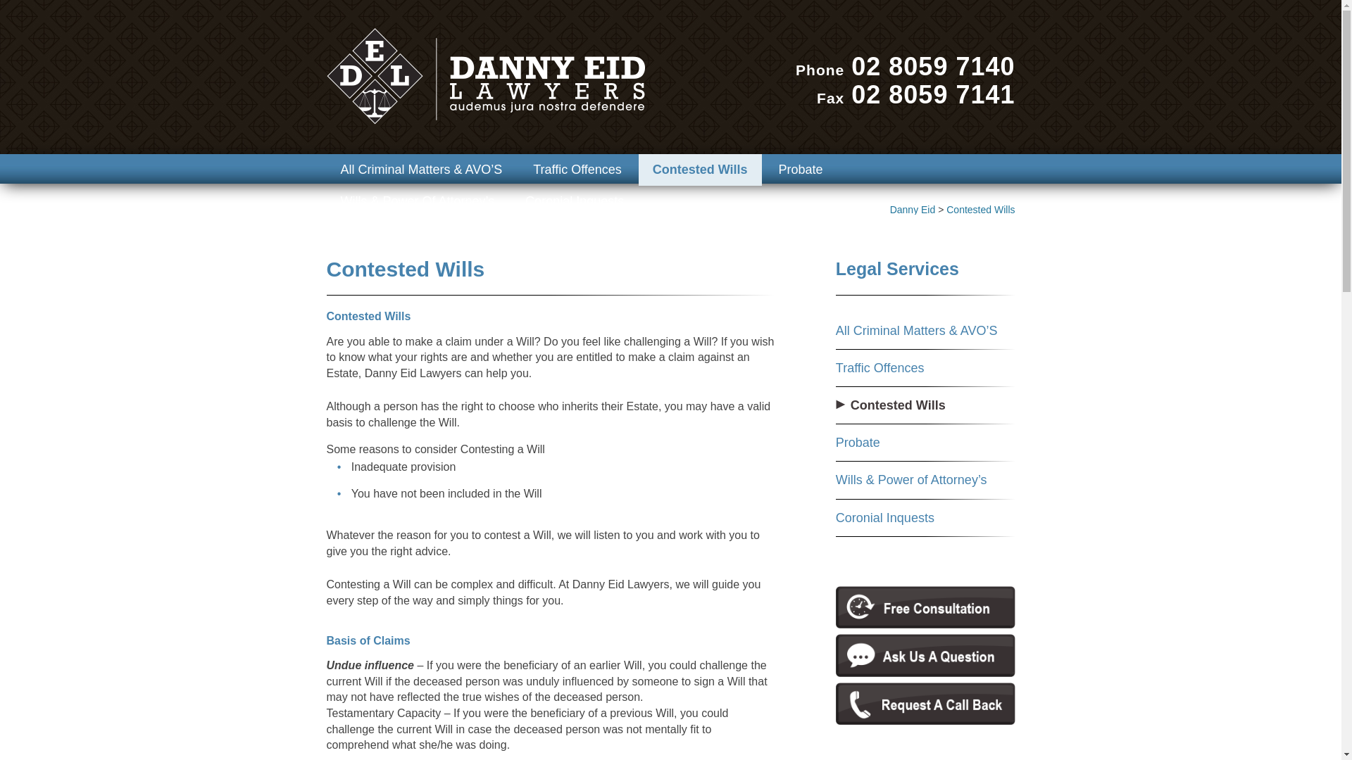 The width and height of the screenshot is (1352, 760). I want to click on Contested Wills, so click(700, 170).